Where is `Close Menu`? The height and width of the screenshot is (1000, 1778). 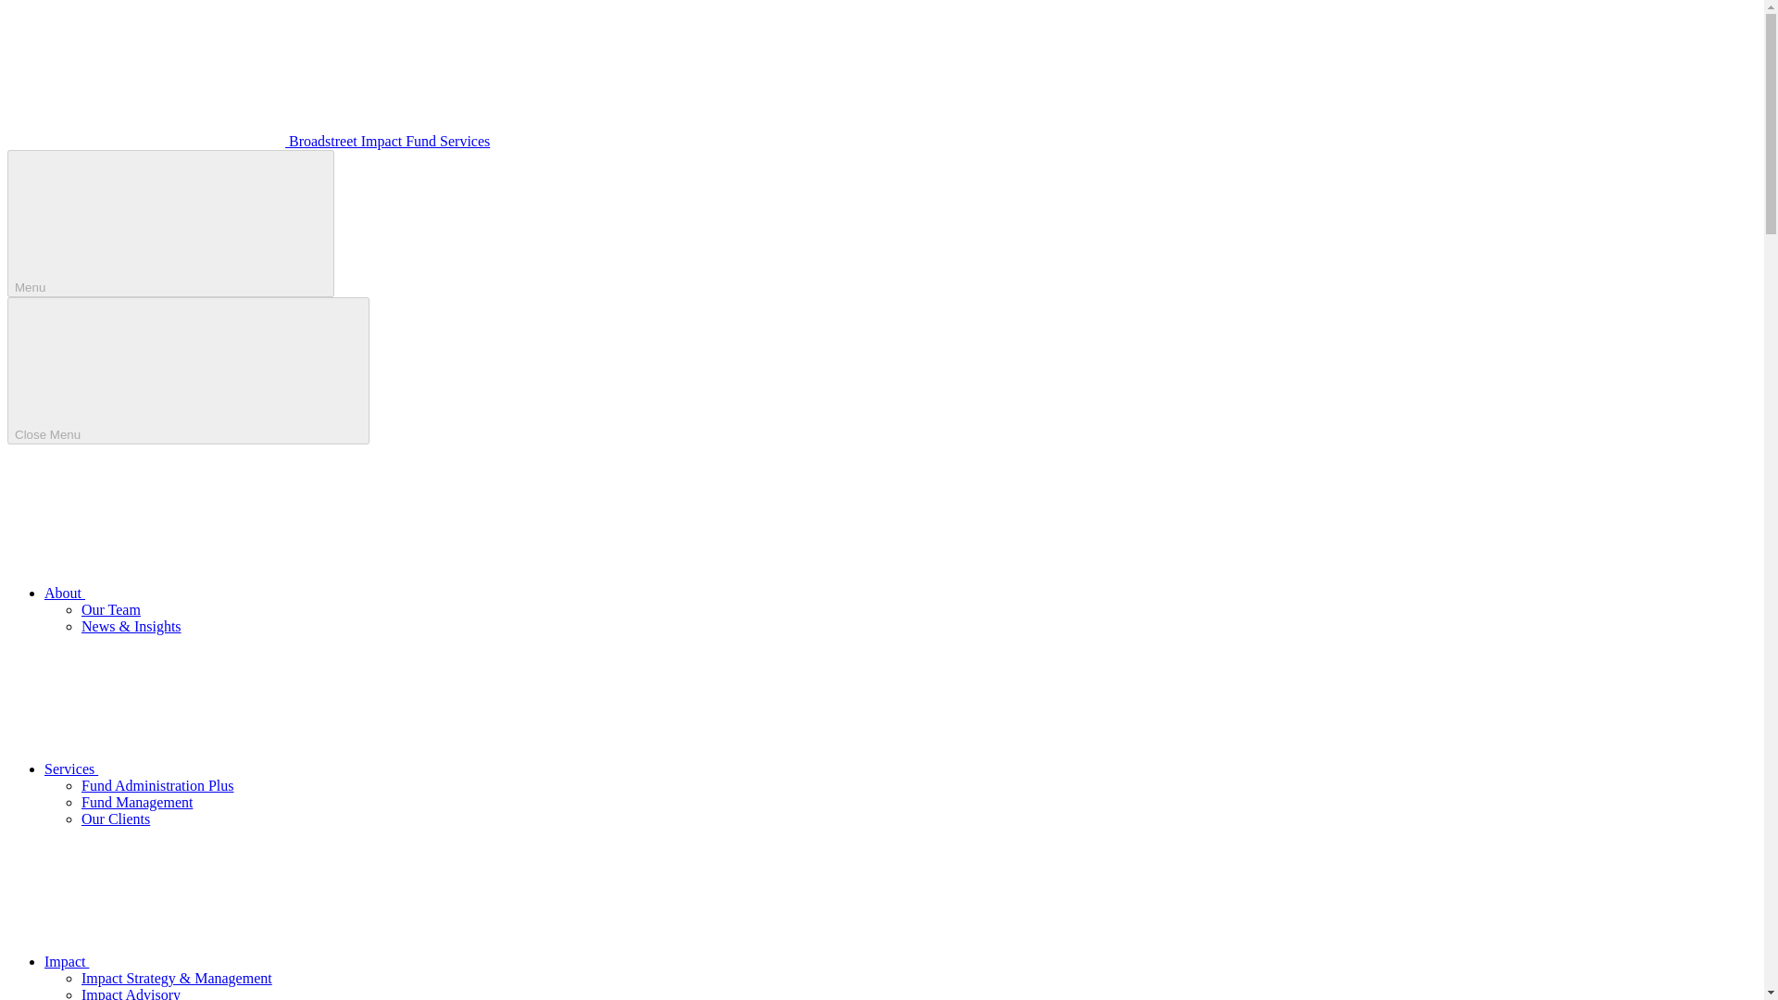
Close Menu is located at coordinates (188, 370).